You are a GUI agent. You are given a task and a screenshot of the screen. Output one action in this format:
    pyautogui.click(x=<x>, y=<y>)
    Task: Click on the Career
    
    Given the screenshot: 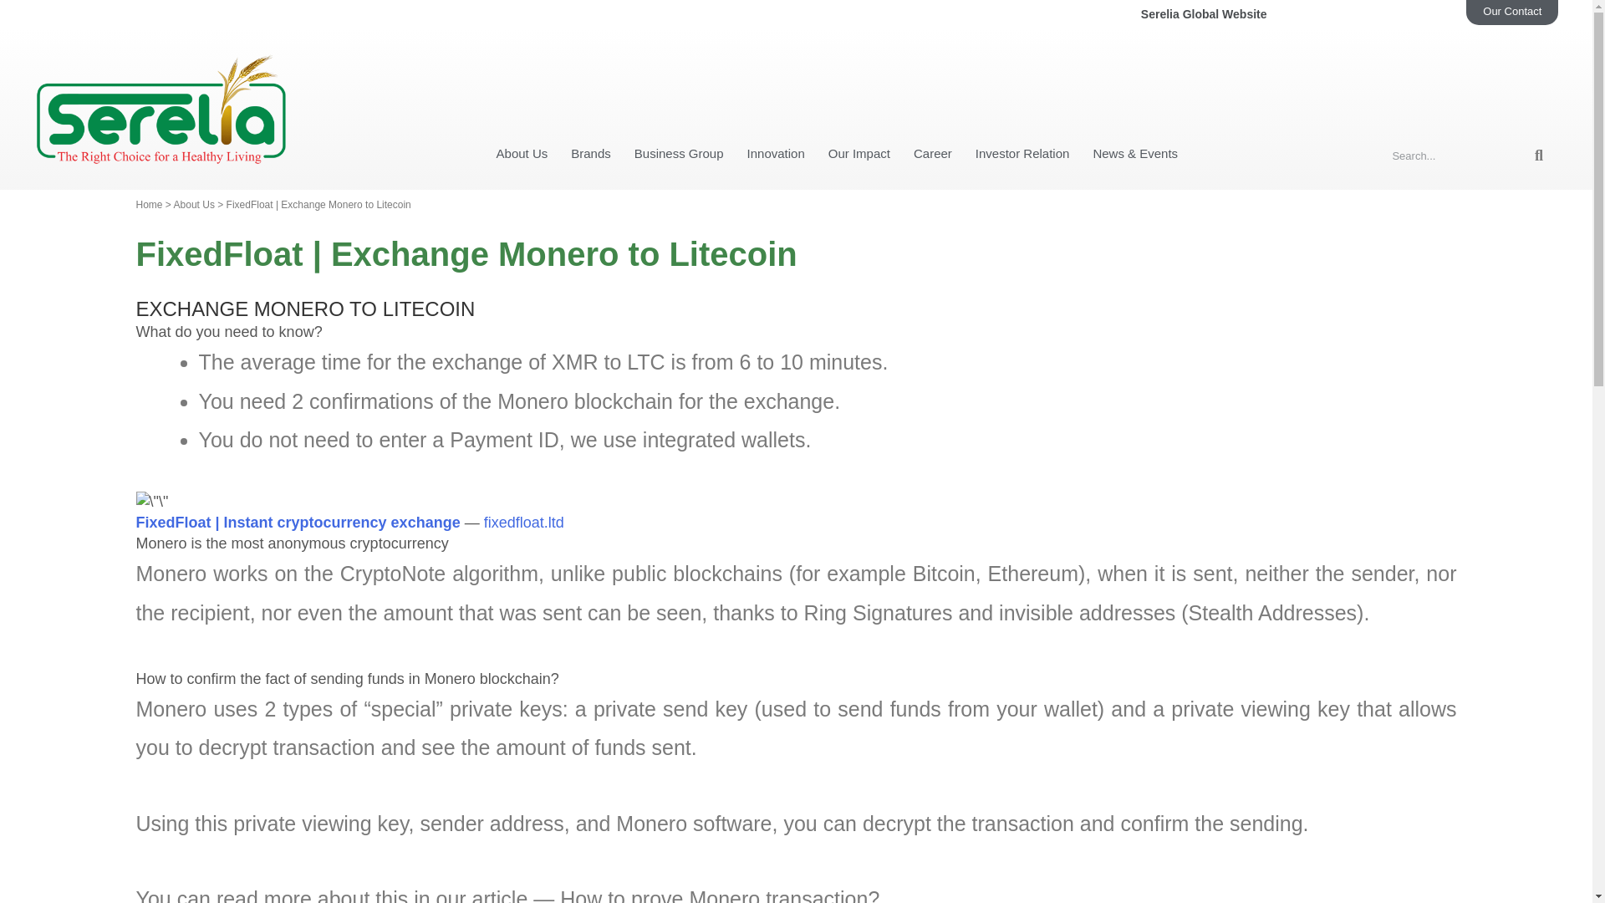 What is the action you would take?
    pyautogui.click(x=933, y=69)
    